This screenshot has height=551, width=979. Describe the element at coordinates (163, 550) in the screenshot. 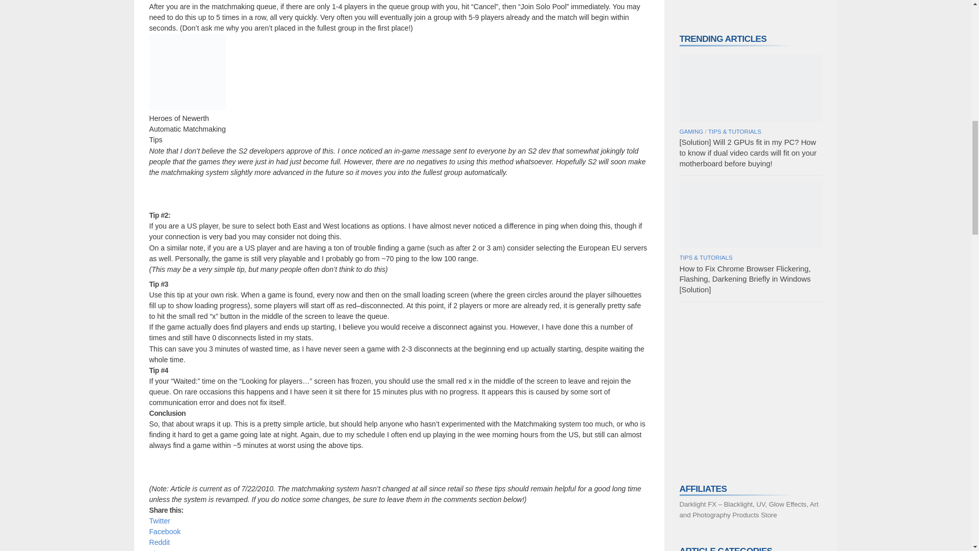

I see `Click to share on Pinterest` at that location.